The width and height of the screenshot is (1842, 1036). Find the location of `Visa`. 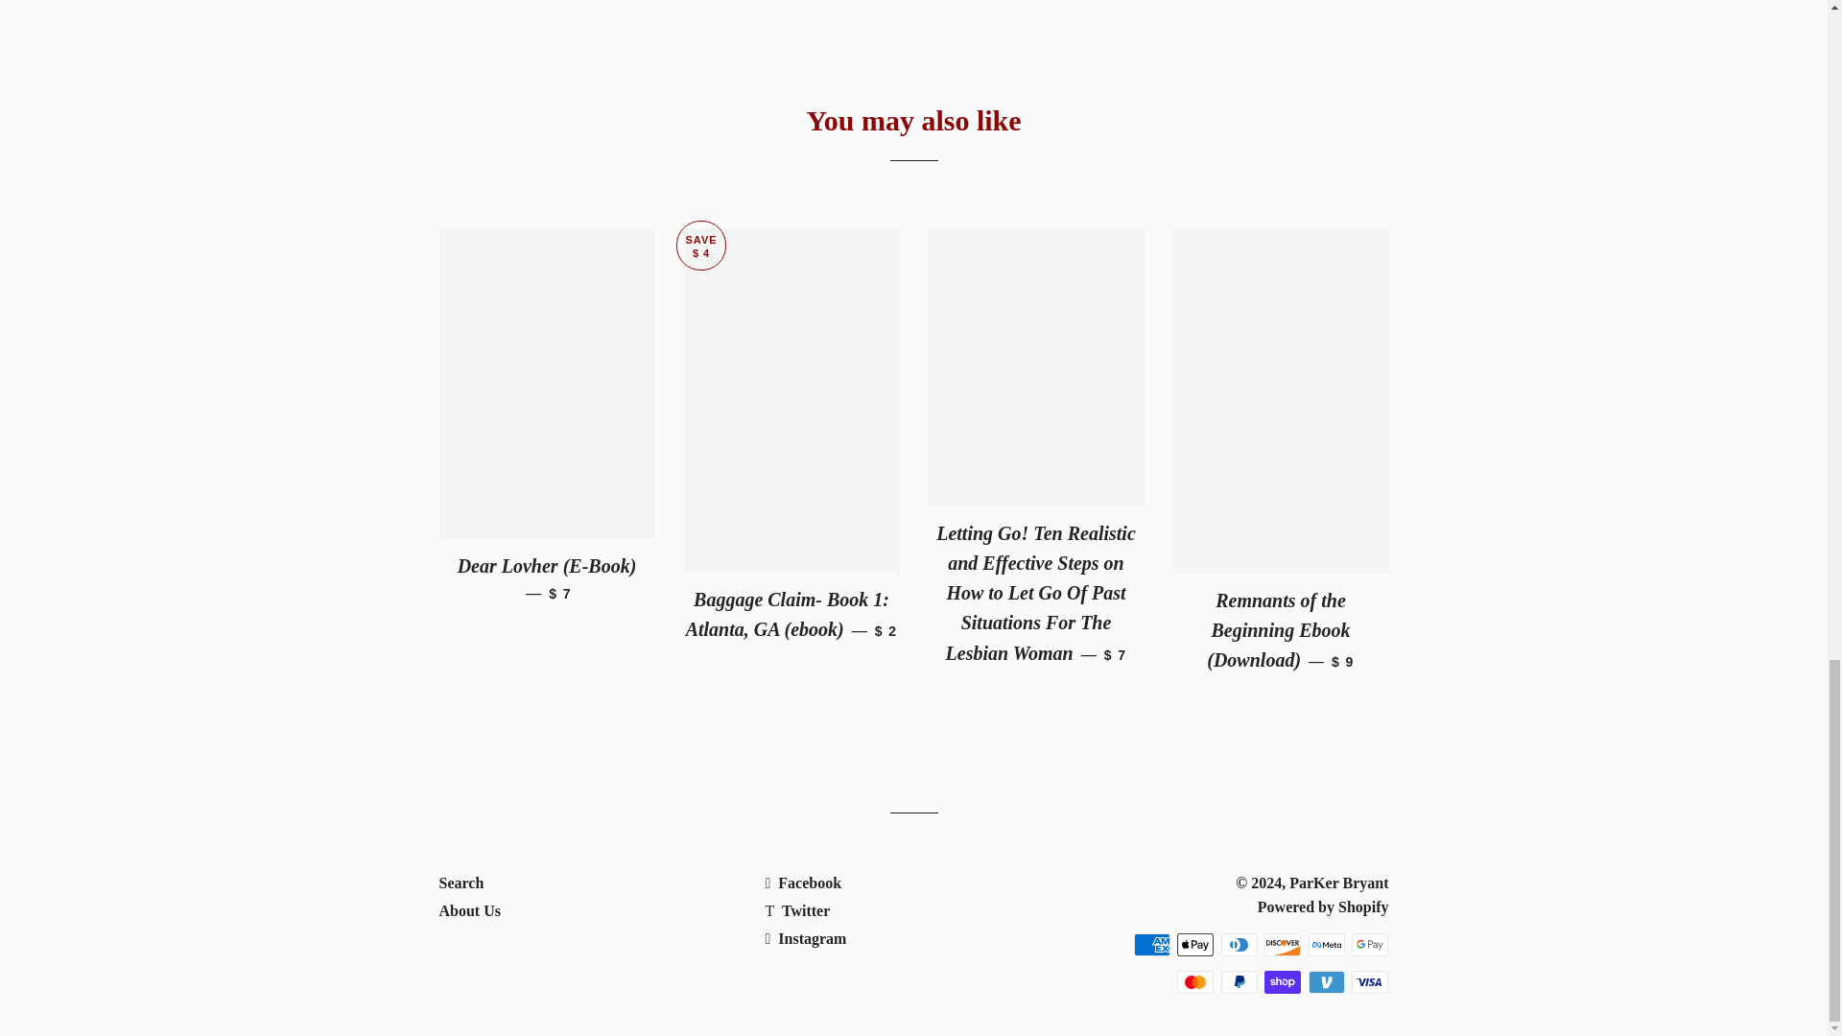

Visa is located at coordinates (1370, 981).